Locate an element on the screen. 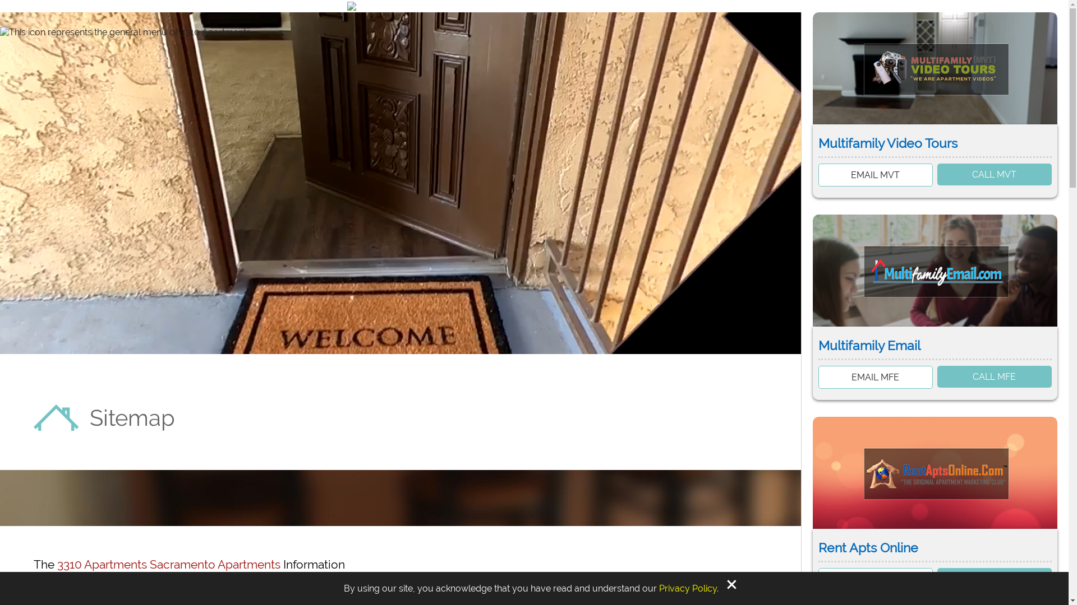 This screenshot has height=605, width=1077. CALL RAO is located at coordinates (995, 579).